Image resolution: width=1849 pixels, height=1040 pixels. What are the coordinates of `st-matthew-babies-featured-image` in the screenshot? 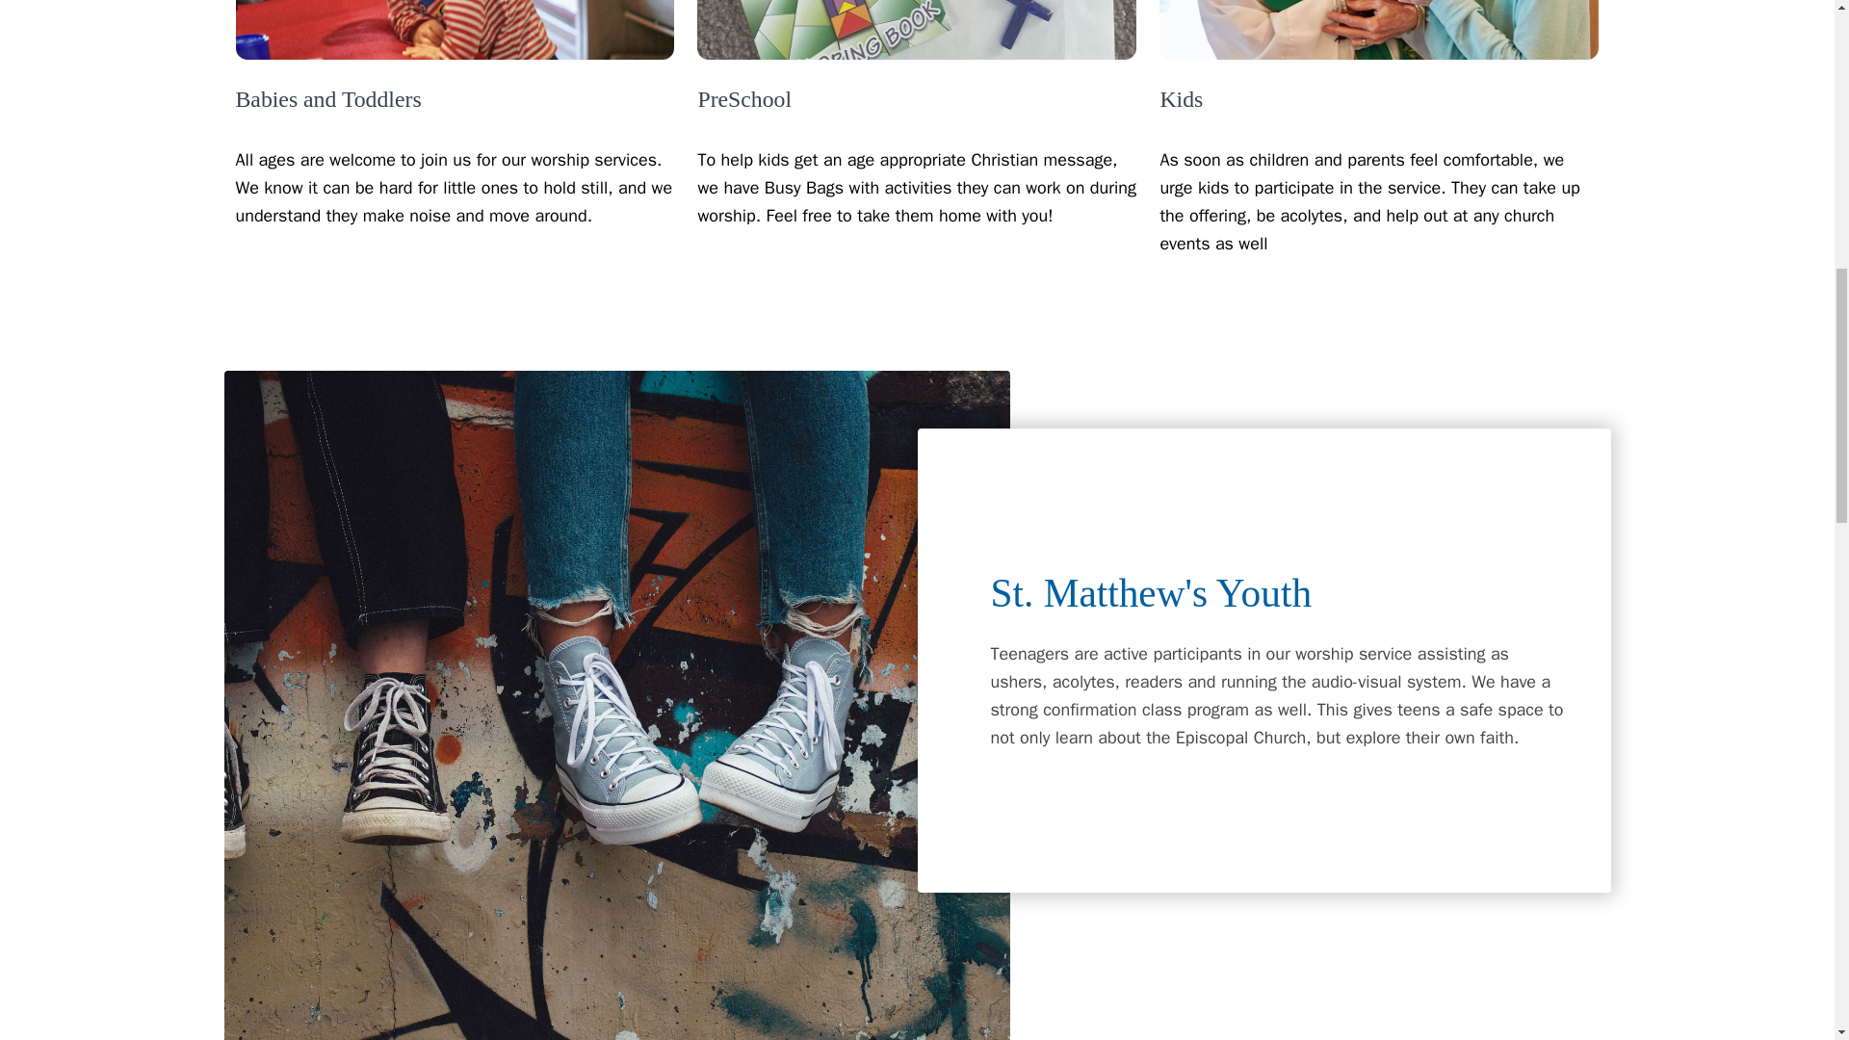 It's located at (455, 30).